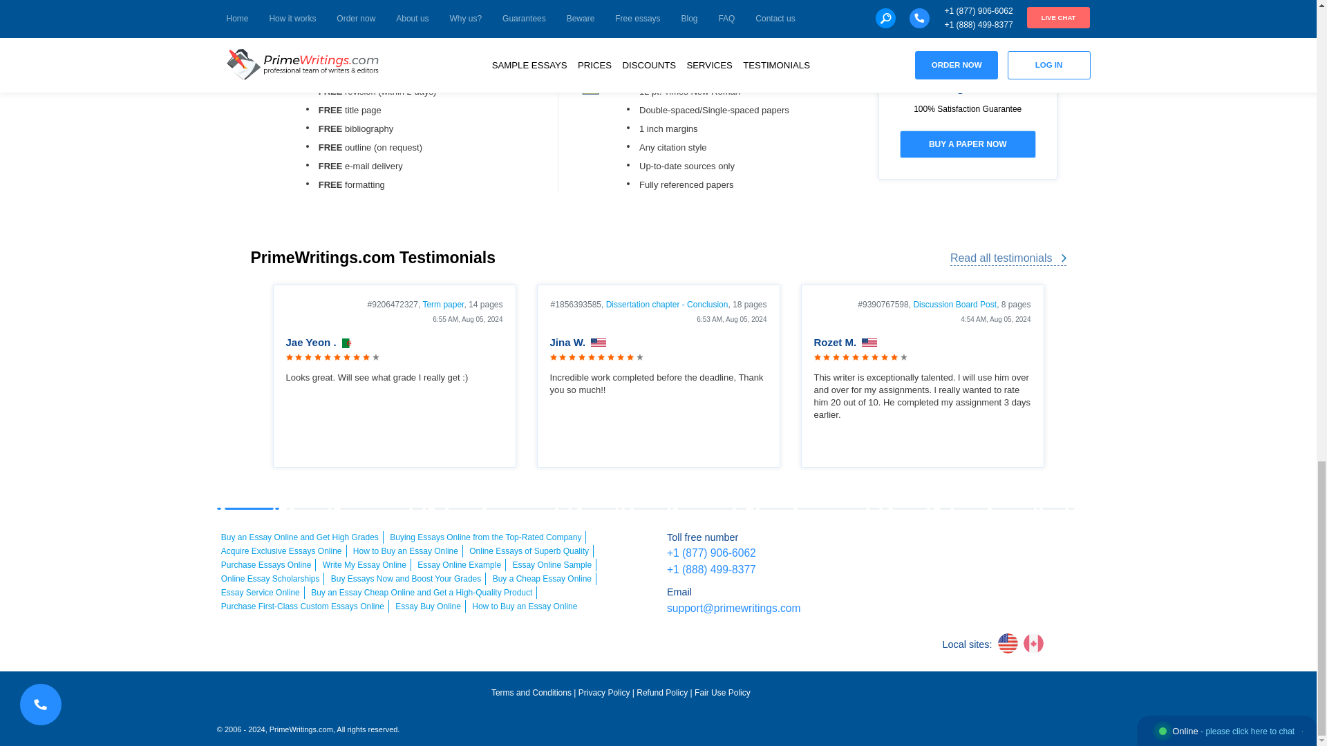 The height and width of the screenshot is (746, 1327). I want to click on Credit and debit cards by Visa, so click(916, 546).